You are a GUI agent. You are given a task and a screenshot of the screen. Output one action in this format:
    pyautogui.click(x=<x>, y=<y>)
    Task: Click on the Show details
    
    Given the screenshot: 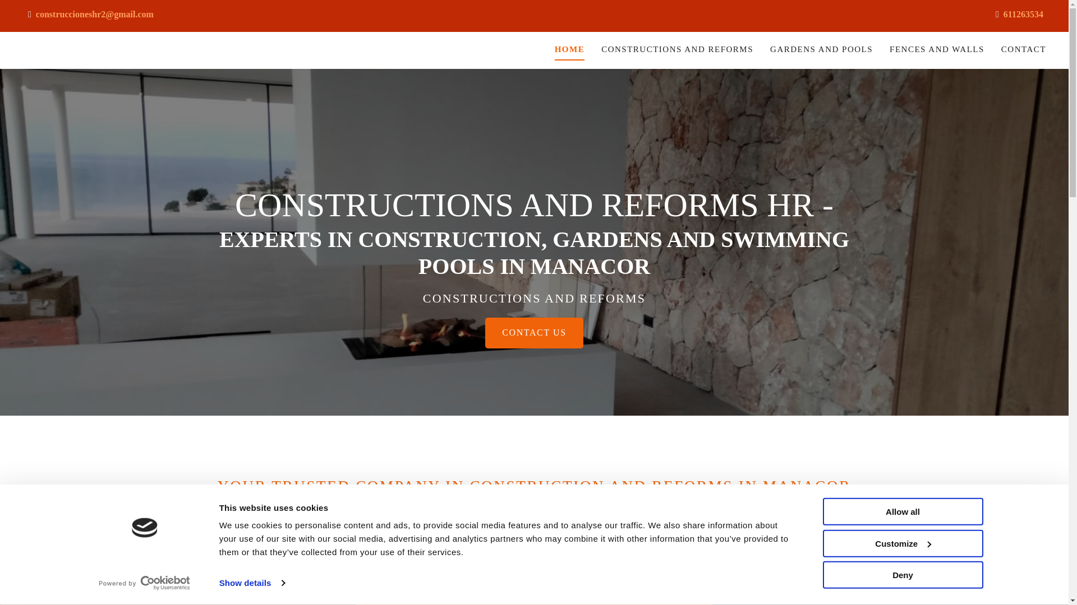 What is the action you would take?
    pyautogui.click(x=251, y=583)
    